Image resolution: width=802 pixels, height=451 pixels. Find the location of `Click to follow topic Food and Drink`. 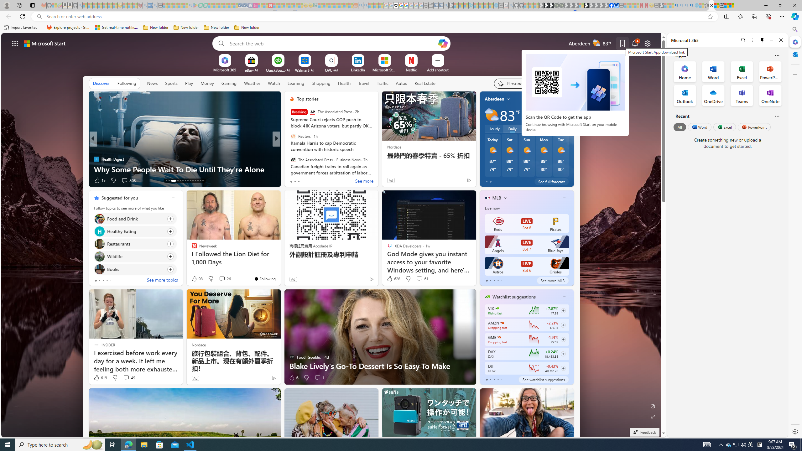

Click to follow topic Food and Drink is located at coordinates (135, 219).